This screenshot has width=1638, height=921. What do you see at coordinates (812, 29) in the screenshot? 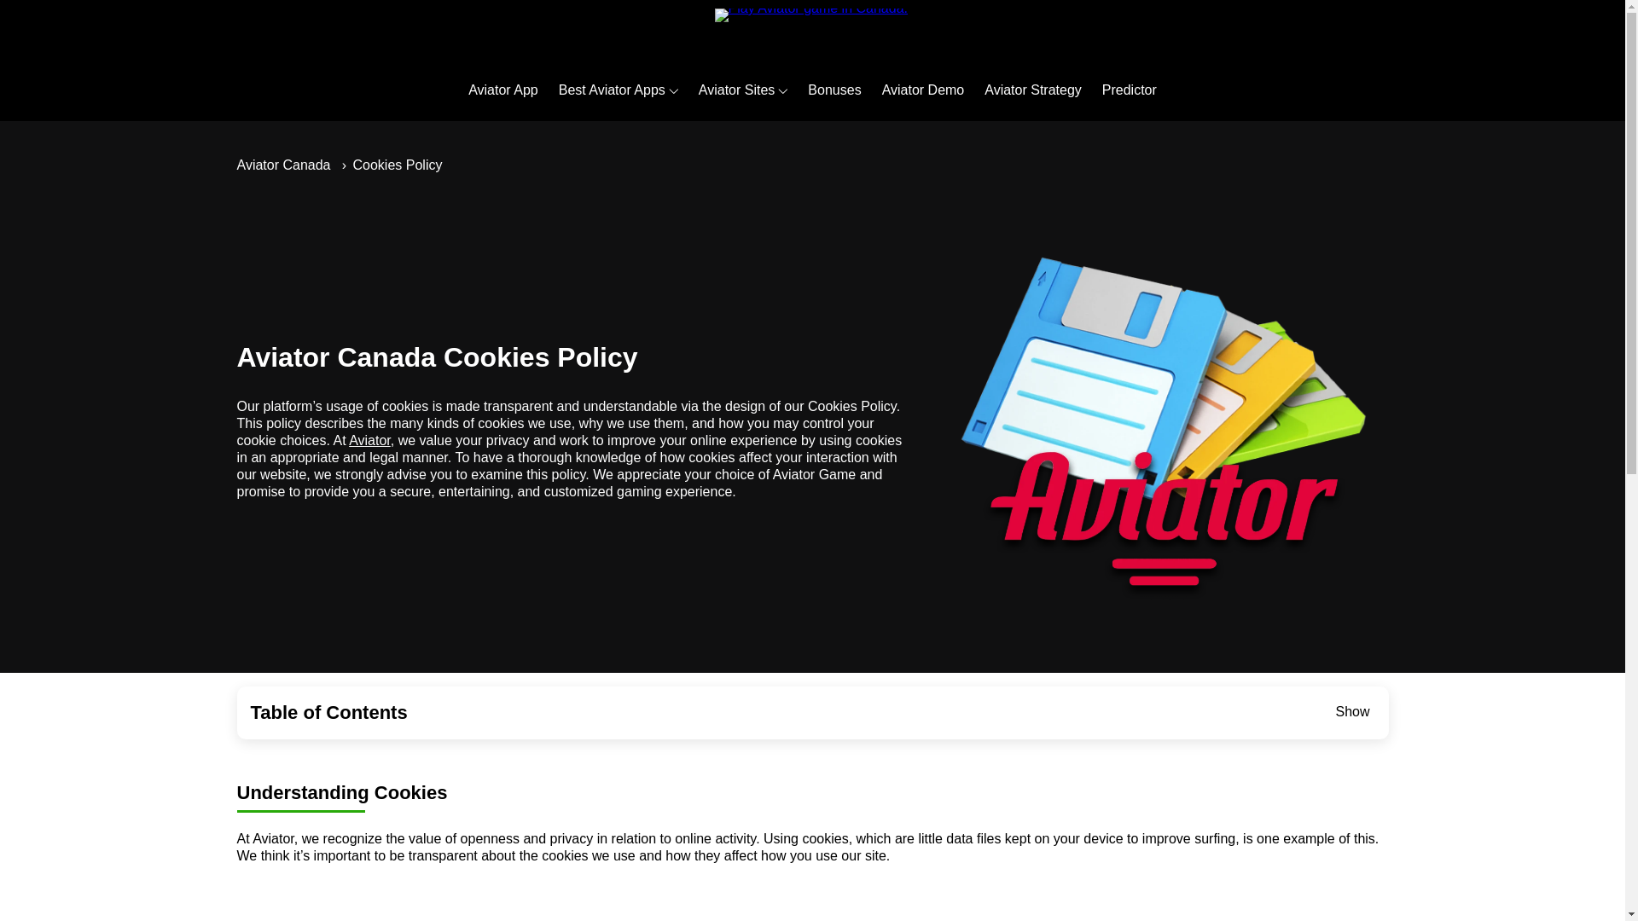
I see `Main page` at bounding box center [812, 29].